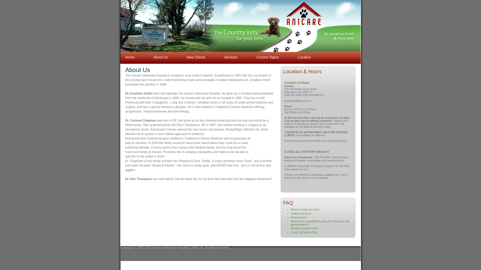 This screenshot has width=481, height=270. Describe the element at coordinates (231, 49) in the screenshot. I see `Services` at that location.